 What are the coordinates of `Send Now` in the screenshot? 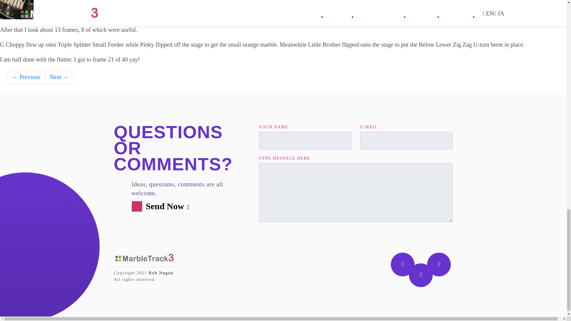 It's located at (163, 206).